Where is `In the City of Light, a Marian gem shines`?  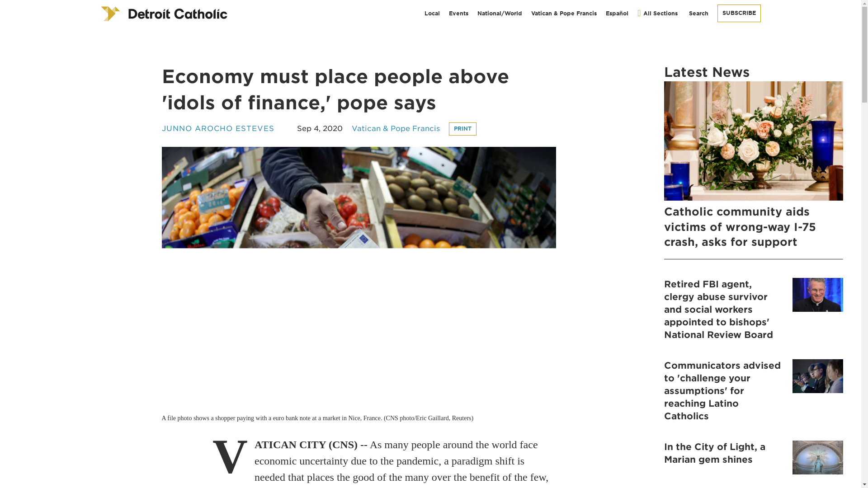 In the City of Light, a Marian gem shines is located at coordinates (753, 459).